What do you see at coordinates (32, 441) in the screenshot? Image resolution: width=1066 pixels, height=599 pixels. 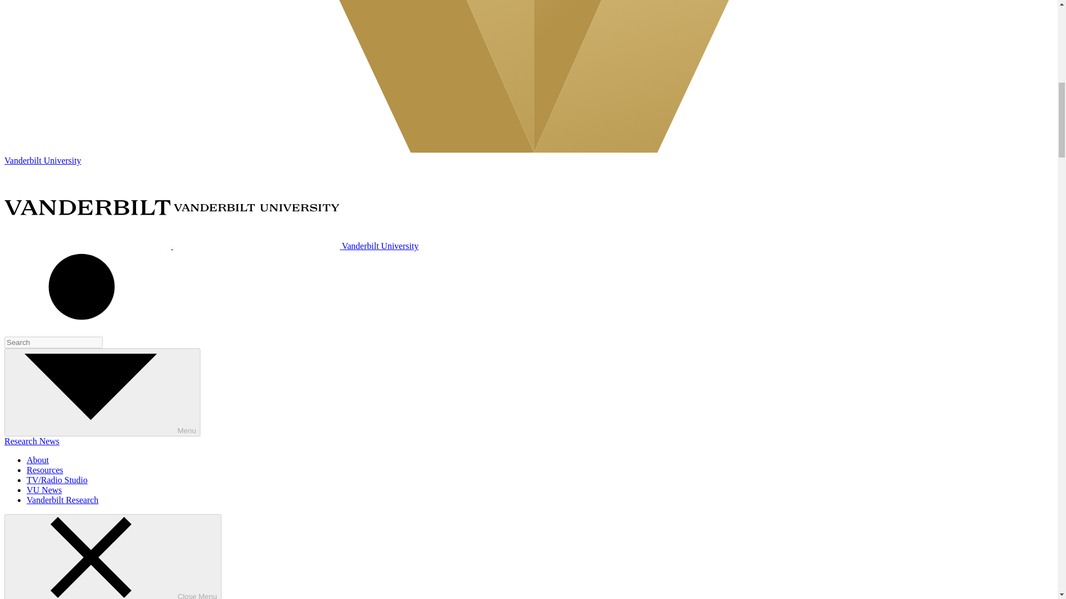 I see `Research News` at bounding box center [32, 441].